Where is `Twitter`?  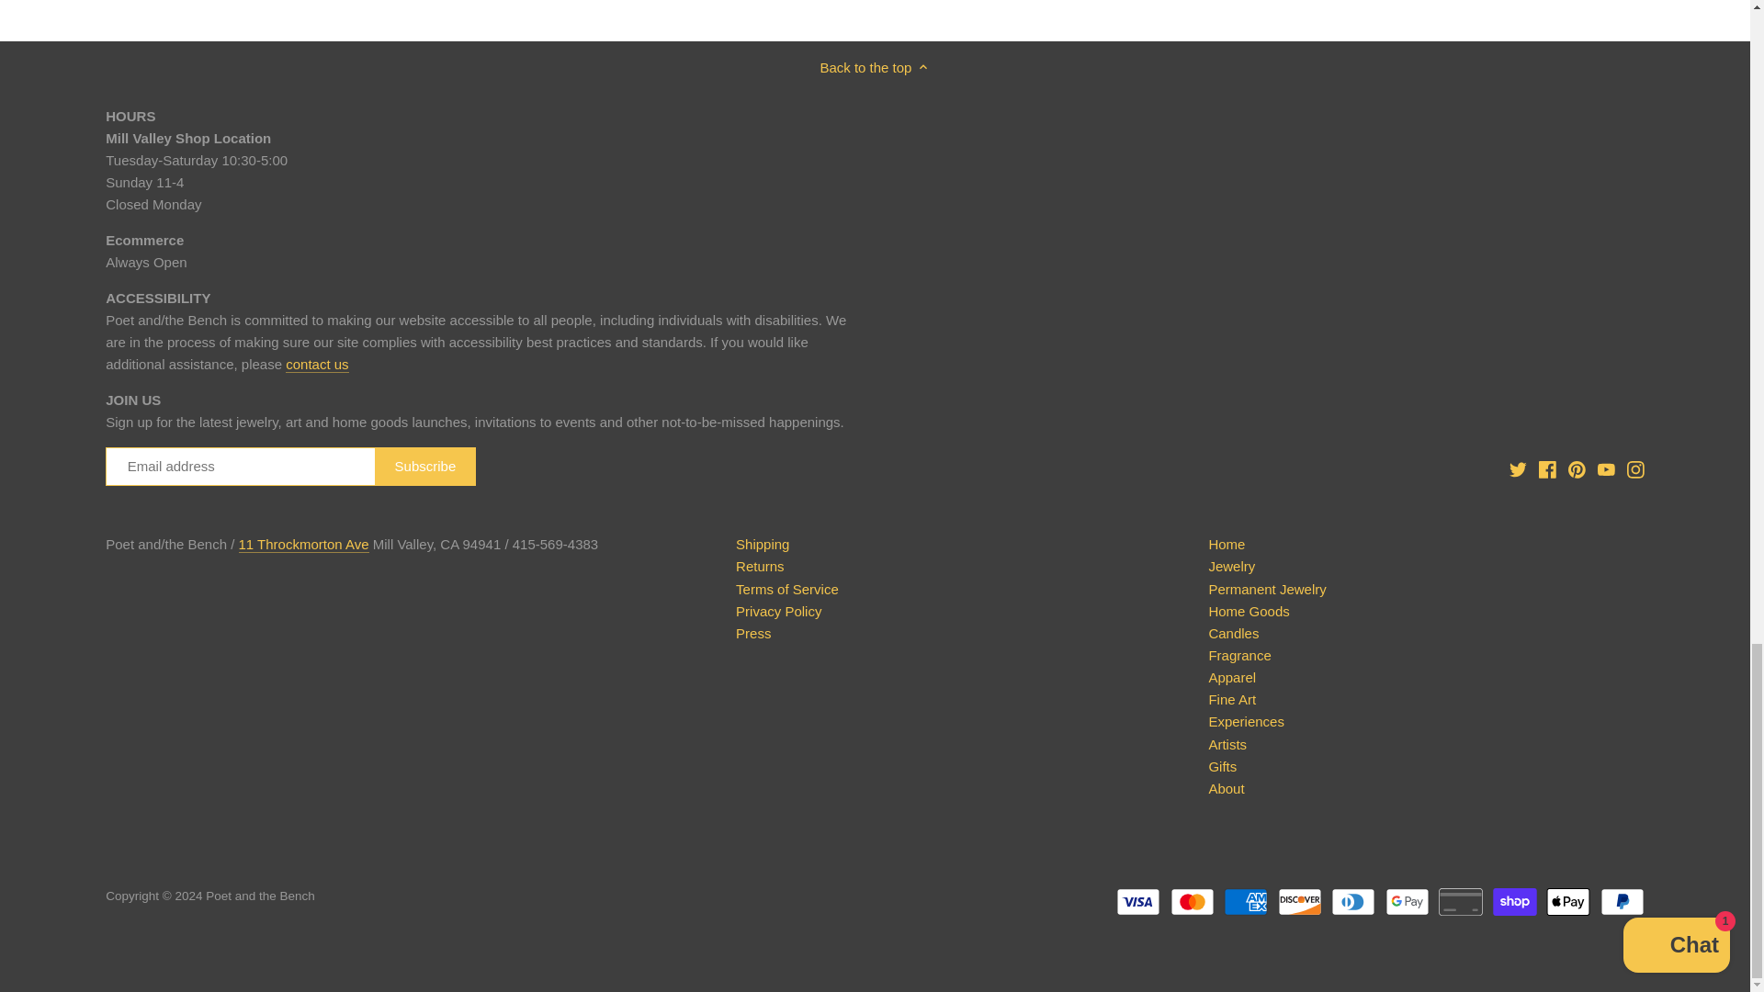
Twitter is located at coordinates (1518, 468).